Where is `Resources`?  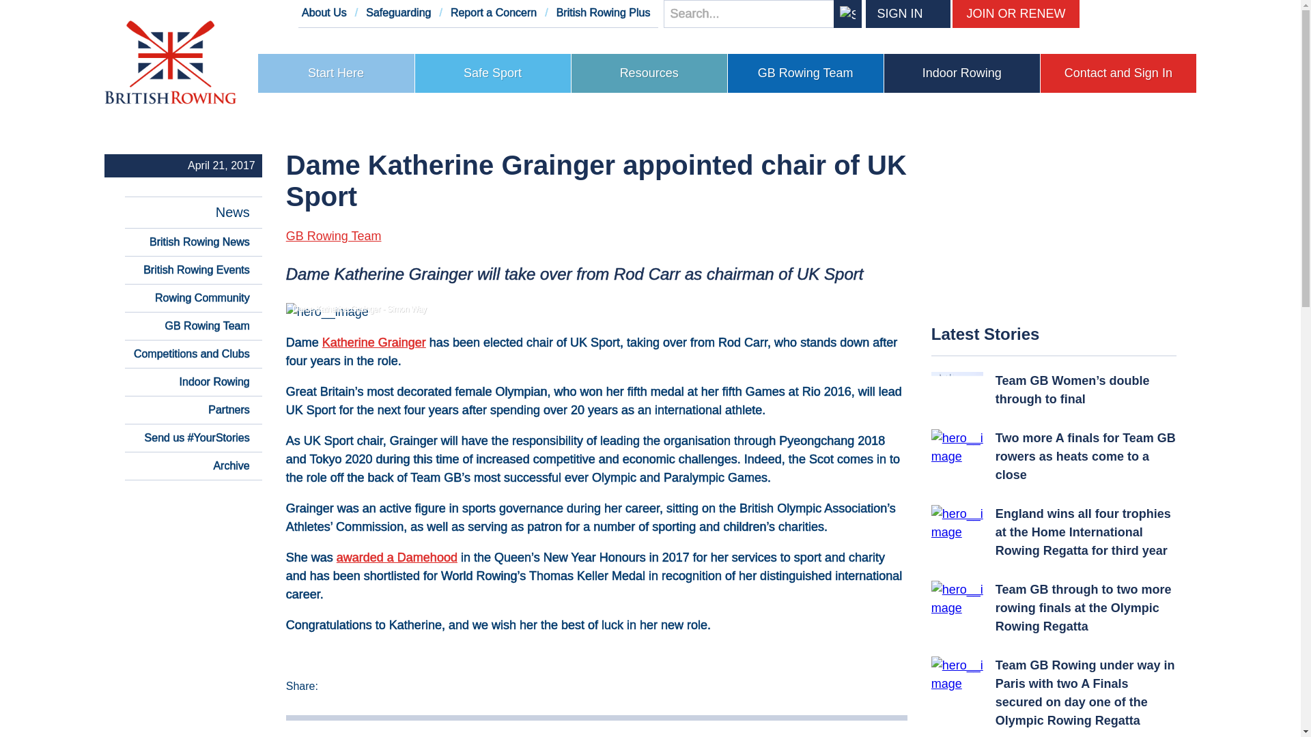 Resources is located at coordinates (649, 73).